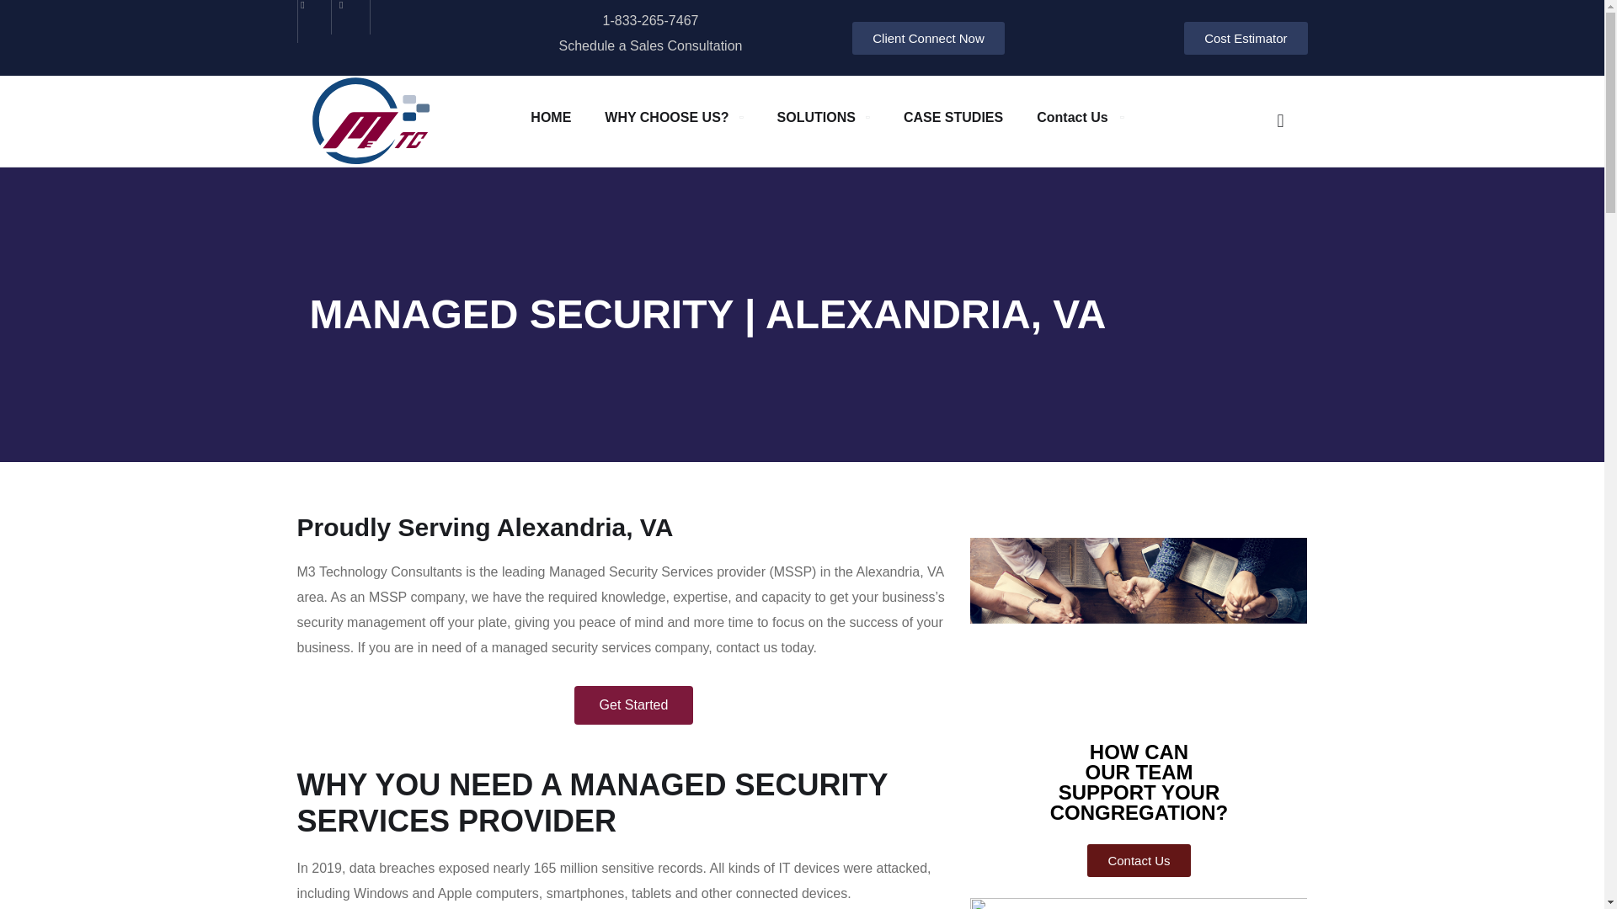  Describe the element at coordinates (633, 705) in the screenshot. I see `Get Started` at that location.